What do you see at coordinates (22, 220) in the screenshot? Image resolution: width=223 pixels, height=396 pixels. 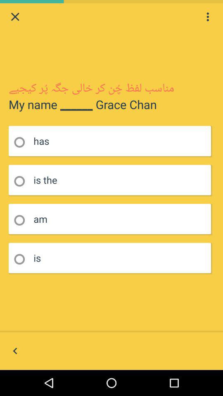 I see `check bubble` at bounding box center [22, 220].